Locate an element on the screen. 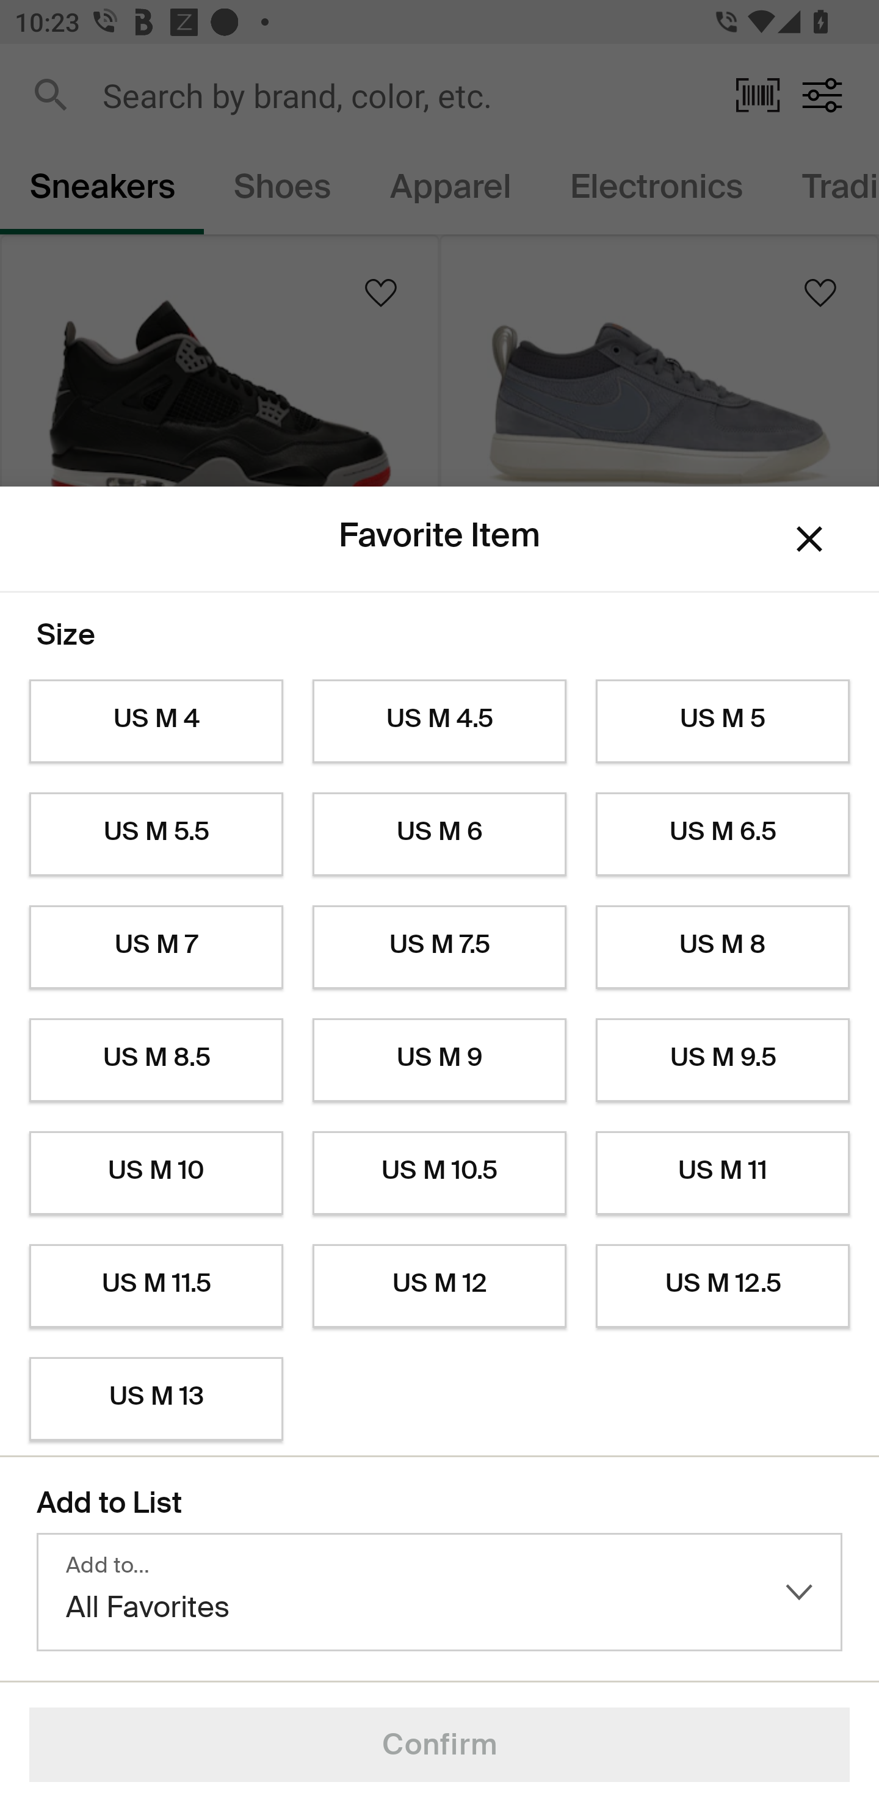  Dismiss is located at coordinates (809, 540).